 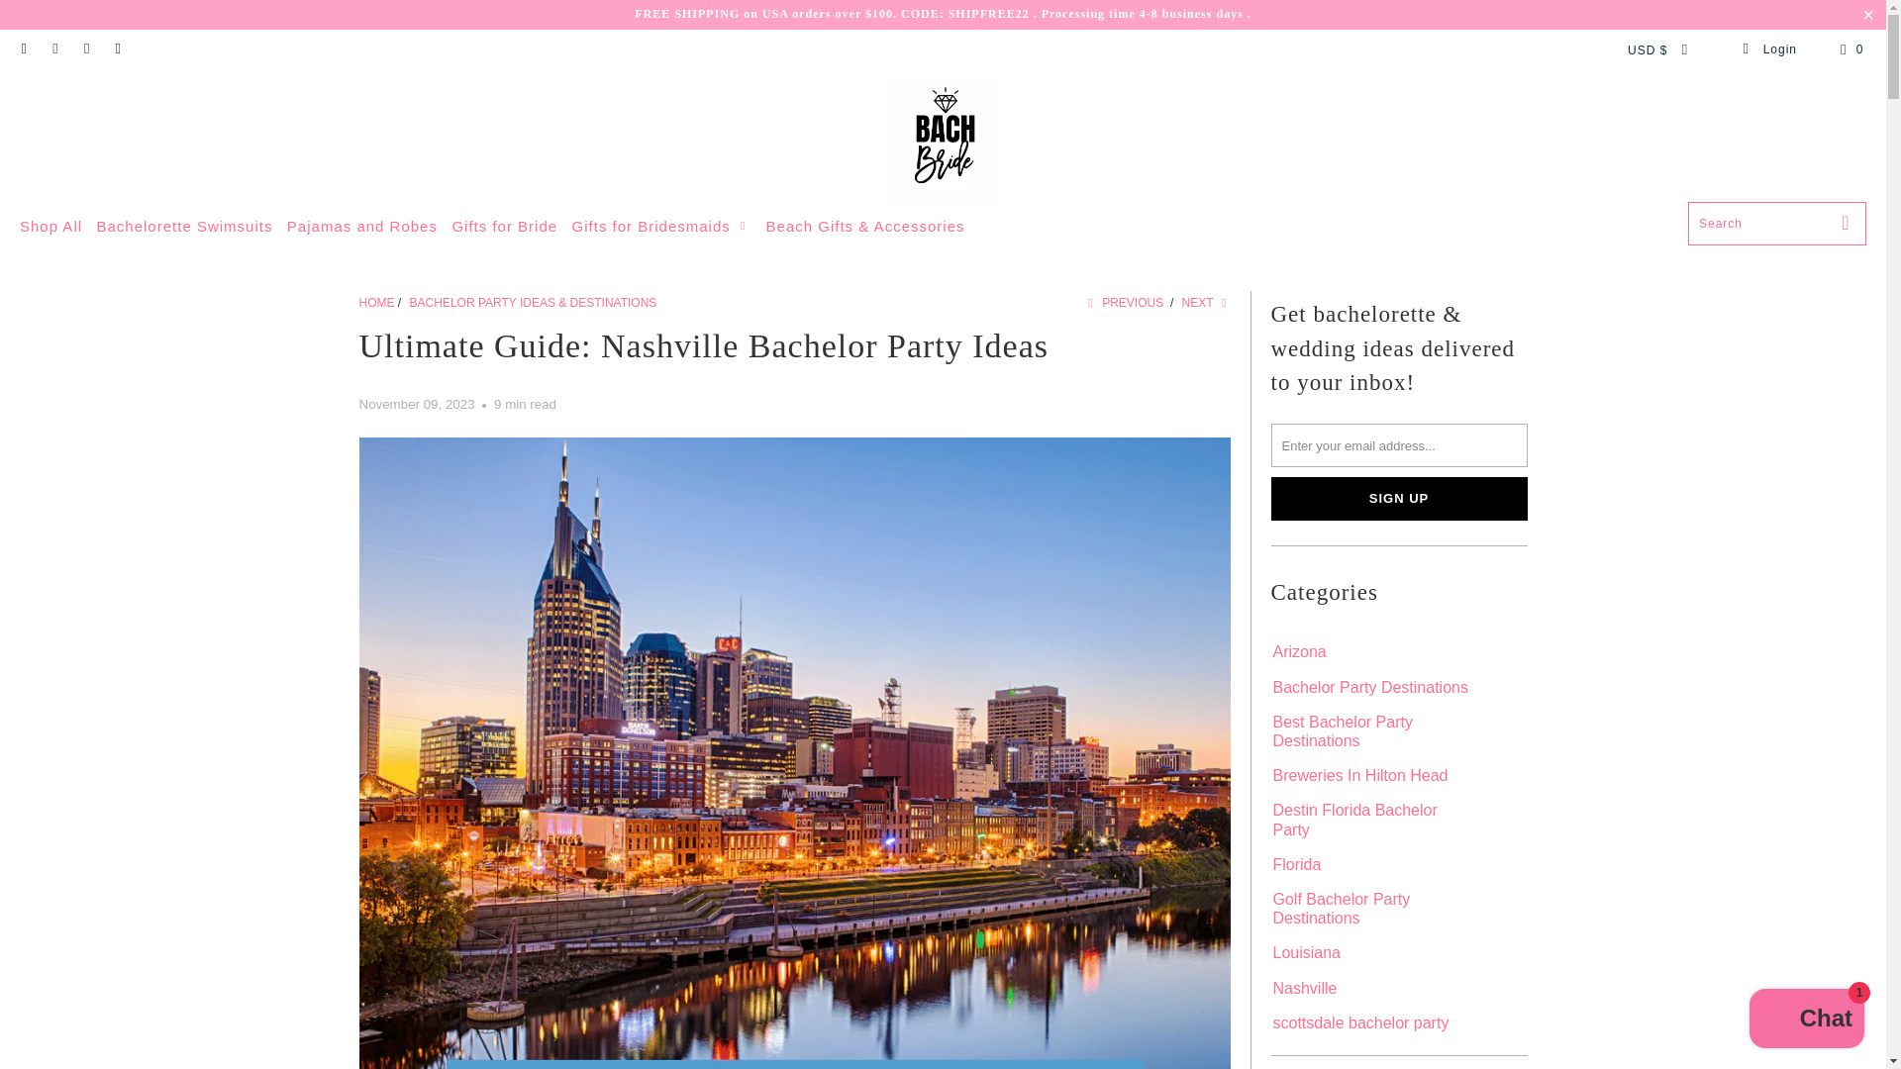 What do you see at coordinates (85, 49) in the screenshot?
I see `Bach Bride on Instagram` at bounding box center [85, 49].